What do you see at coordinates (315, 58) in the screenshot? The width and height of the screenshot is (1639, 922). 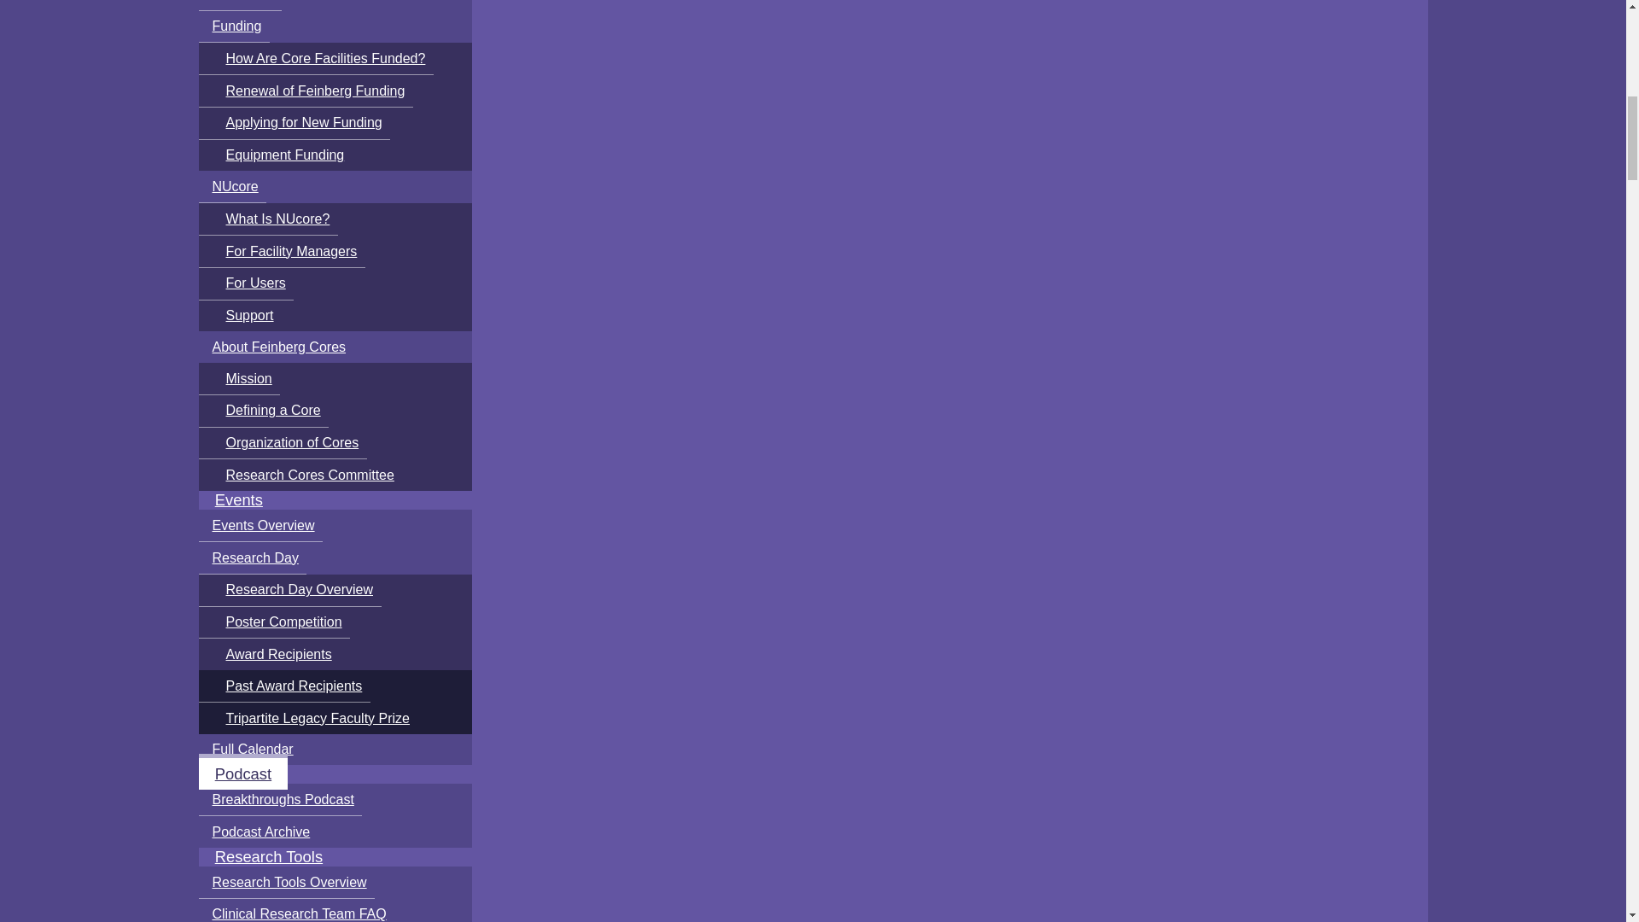 I see `How Are Core Facilities Funded?` at bounding box center [315, 58].